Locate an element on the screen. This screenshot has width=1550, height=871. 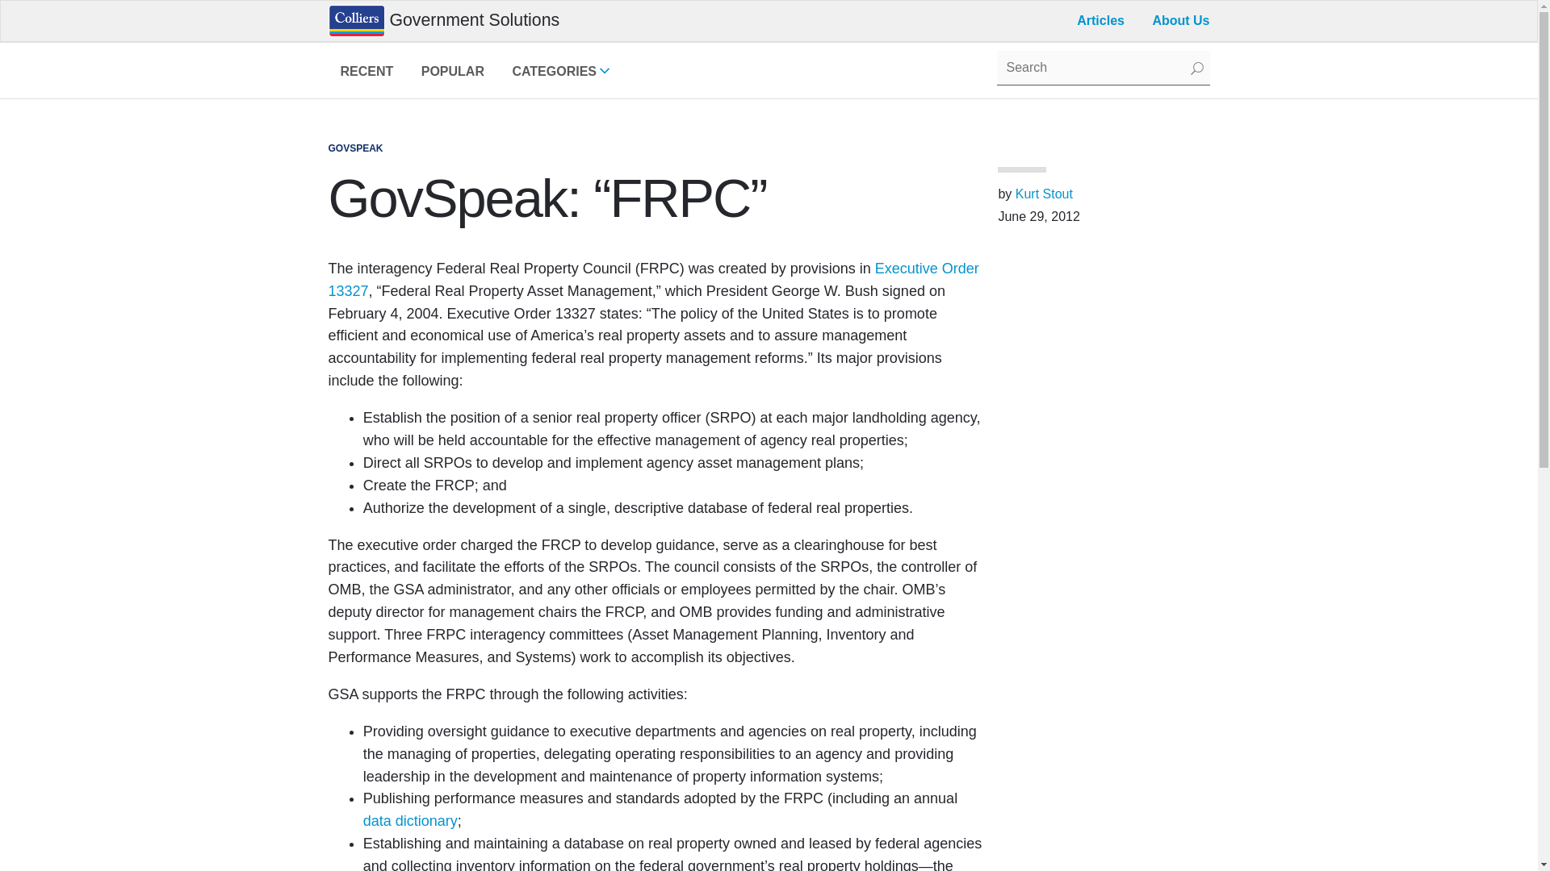
E.O. 13327 Federal Real Property Asset Management is located at coordinates (1103, 68).